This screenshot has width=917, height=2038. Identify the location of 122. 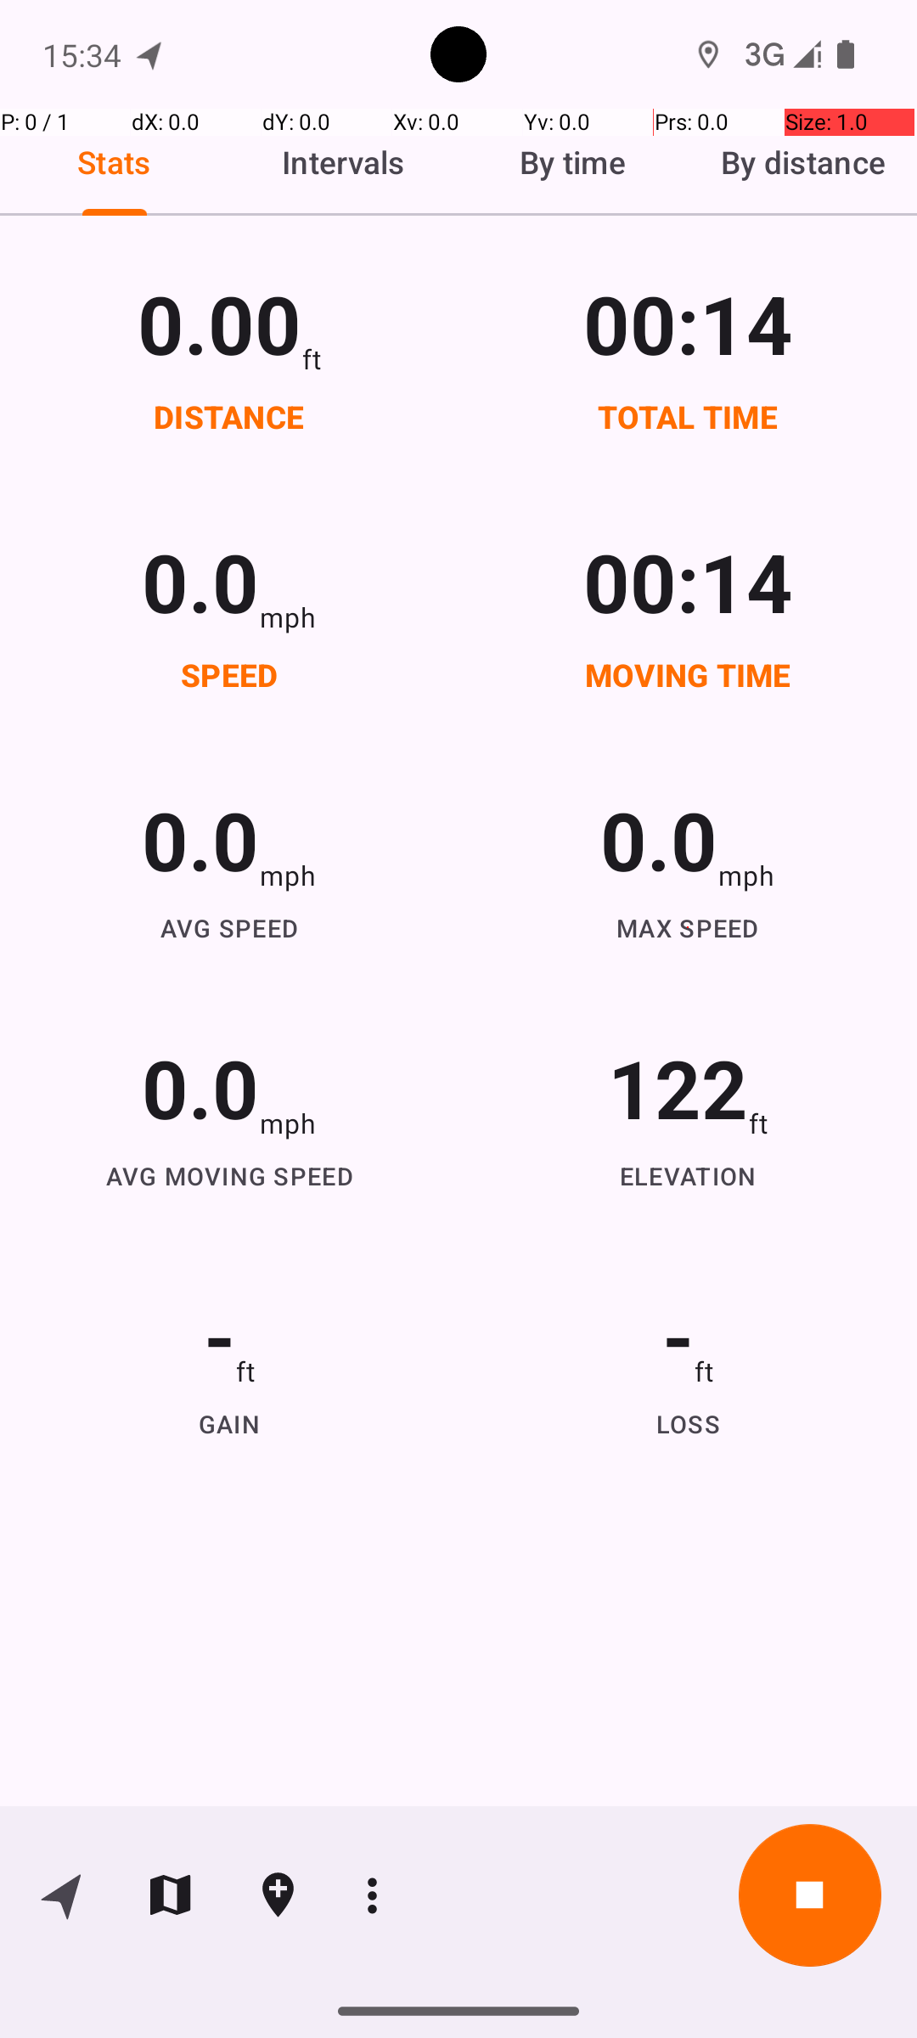
(678, 1087).